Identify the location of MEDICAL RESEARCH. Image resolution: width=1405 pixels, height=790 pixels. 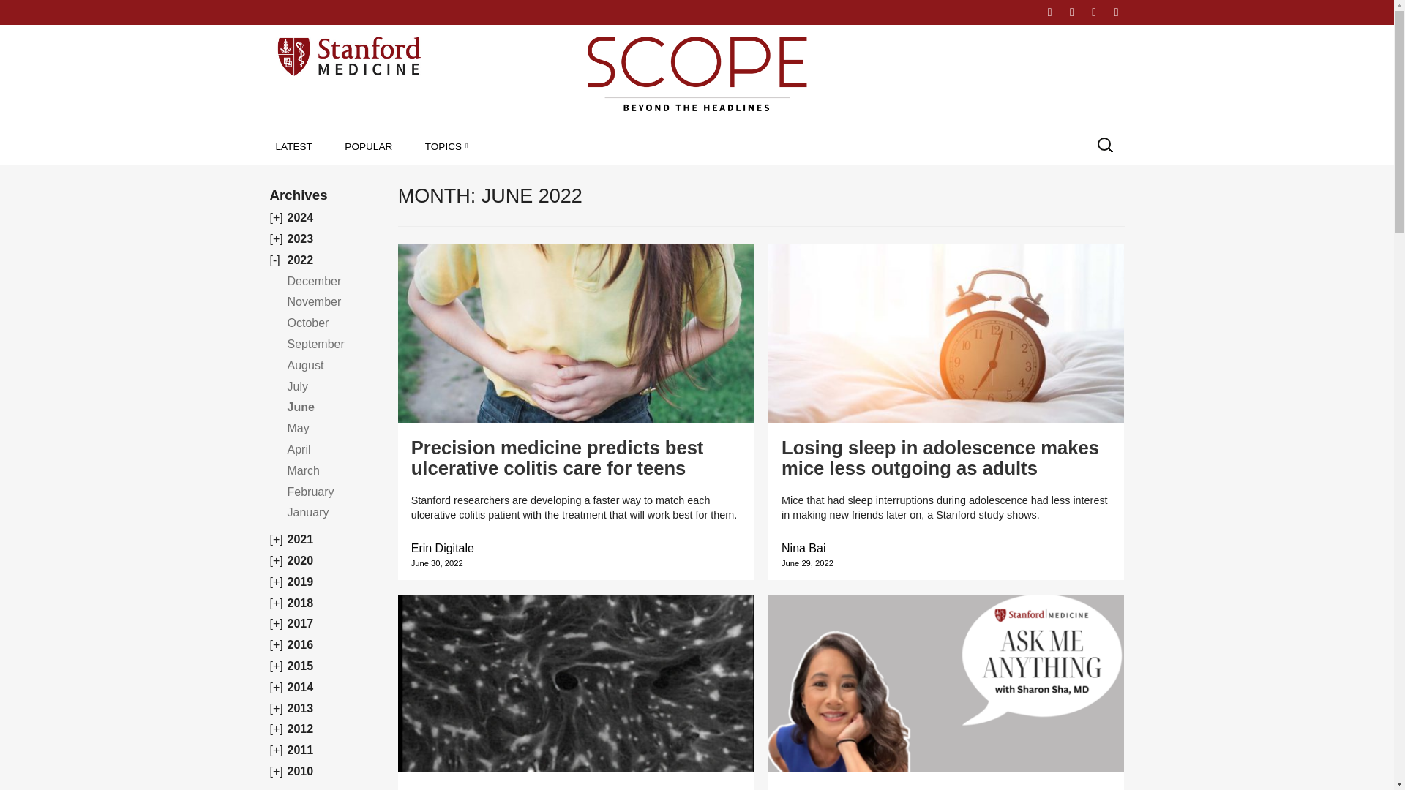
(509, 179).